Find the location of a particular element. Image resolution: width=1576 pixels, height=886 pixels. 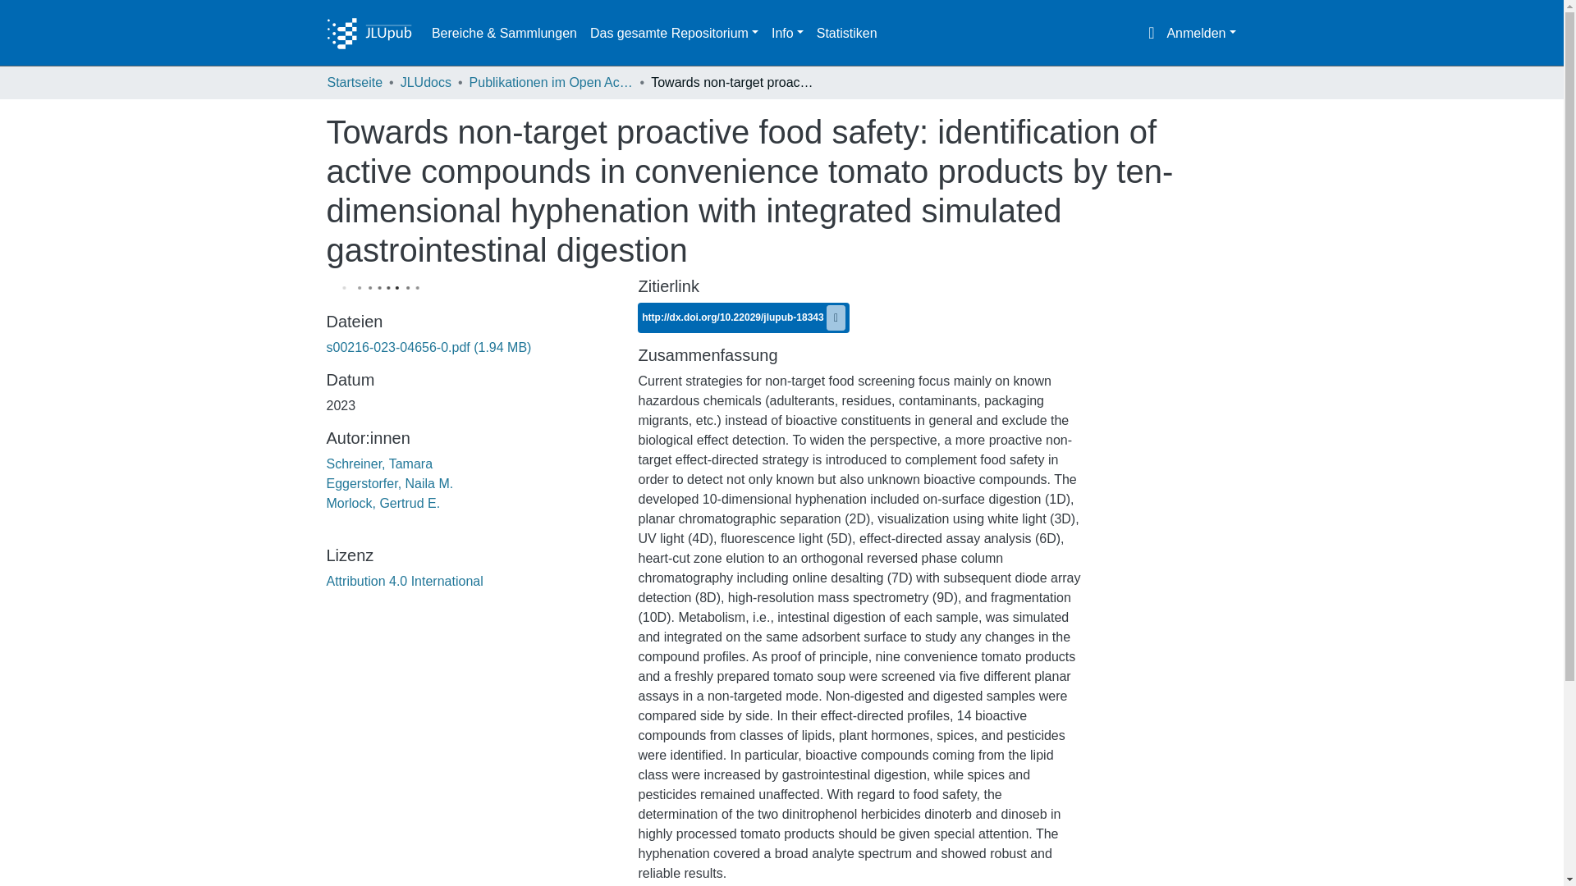

Statistiken is located at coordinates (847, 33).